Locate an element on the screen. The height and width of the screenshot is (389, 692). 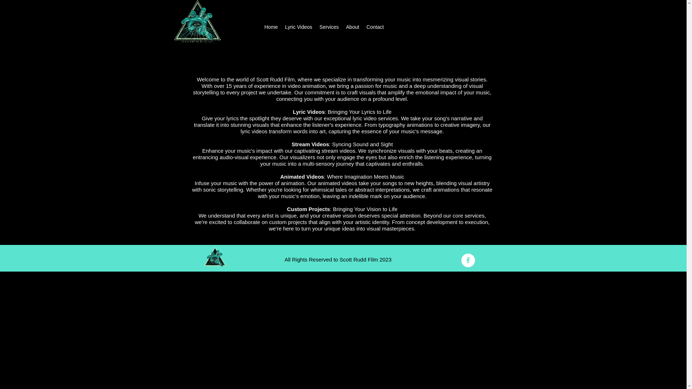
Home is located at coordinates (271, 27).